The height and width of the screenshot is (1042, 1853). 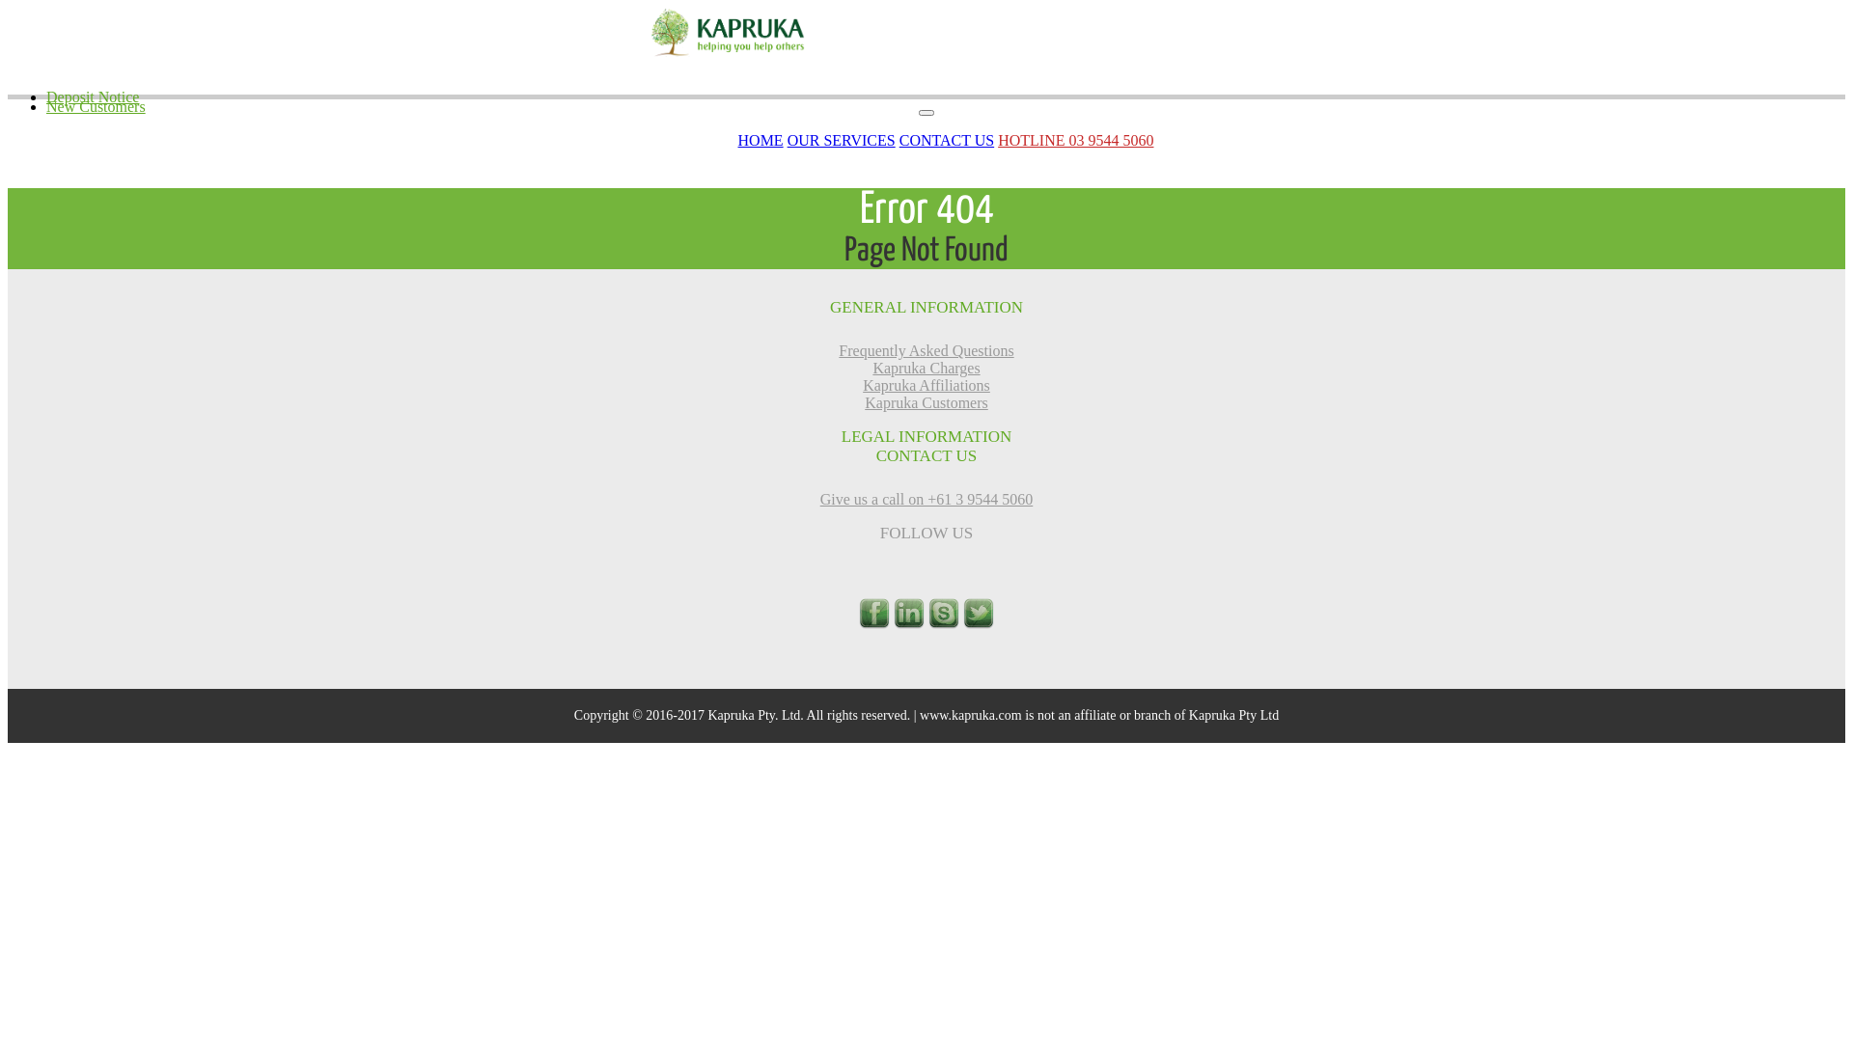 What do you see at coordinates (93, 96) in the screenshot?
I see `Deposit Notice` at bounding box center [93, 96].